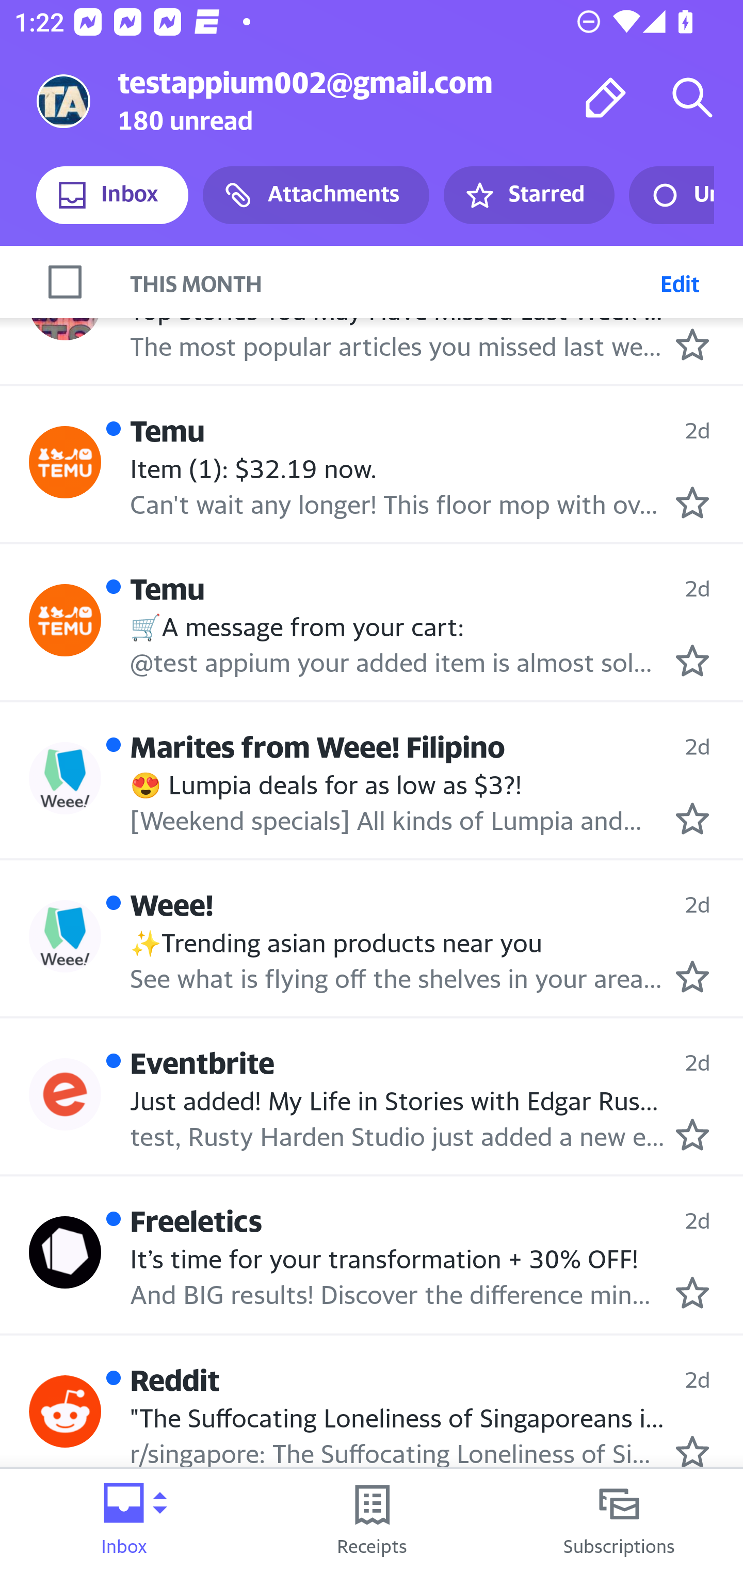  I want to click on Mark as starred., so click(692, 1451).